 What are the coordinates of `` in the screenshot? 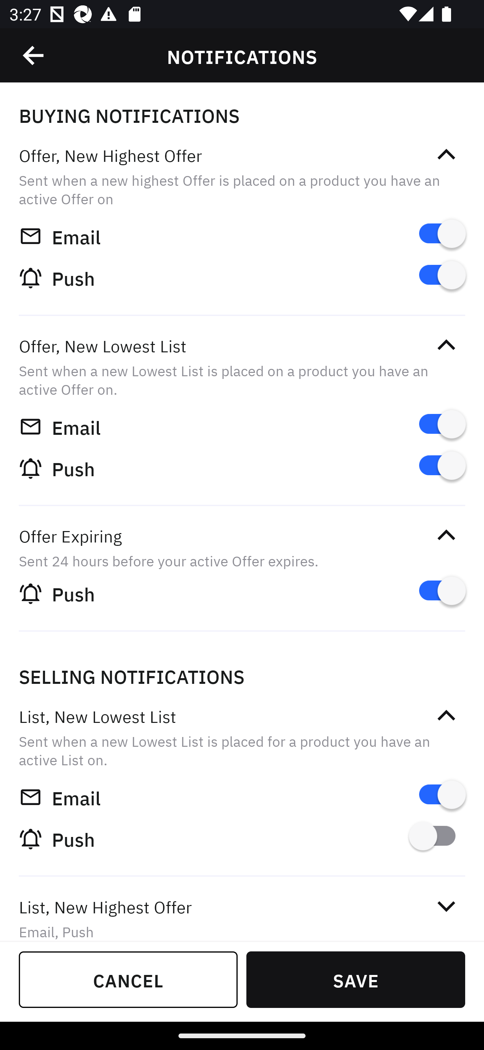 It's located at (34, 56).